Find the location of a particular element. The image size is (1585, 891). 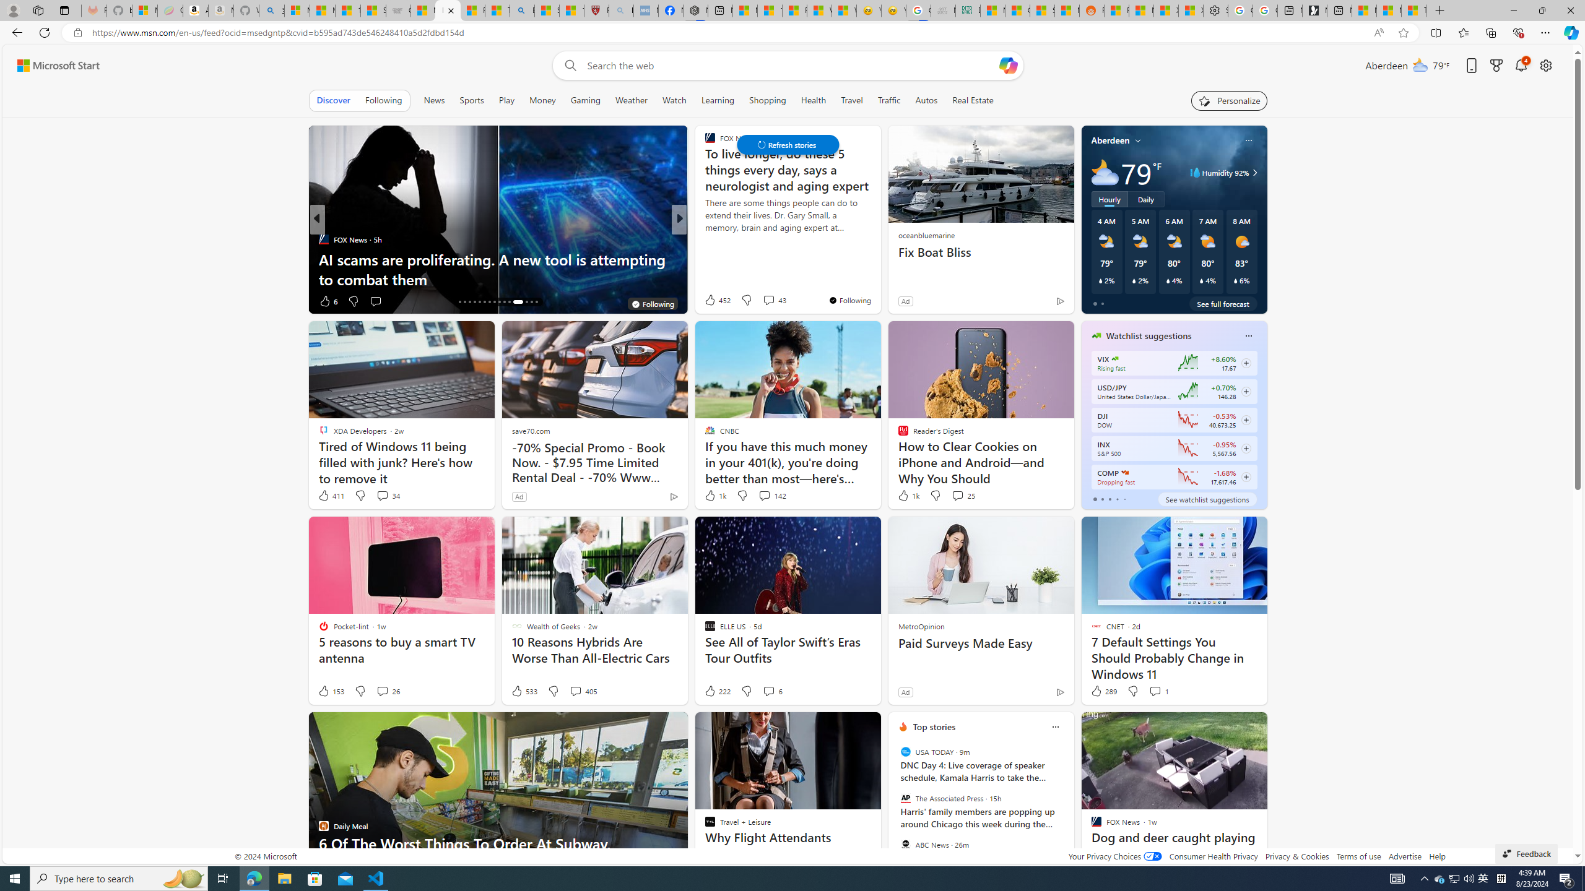

View comments 26 Comment is located at coordinates (388, 691).